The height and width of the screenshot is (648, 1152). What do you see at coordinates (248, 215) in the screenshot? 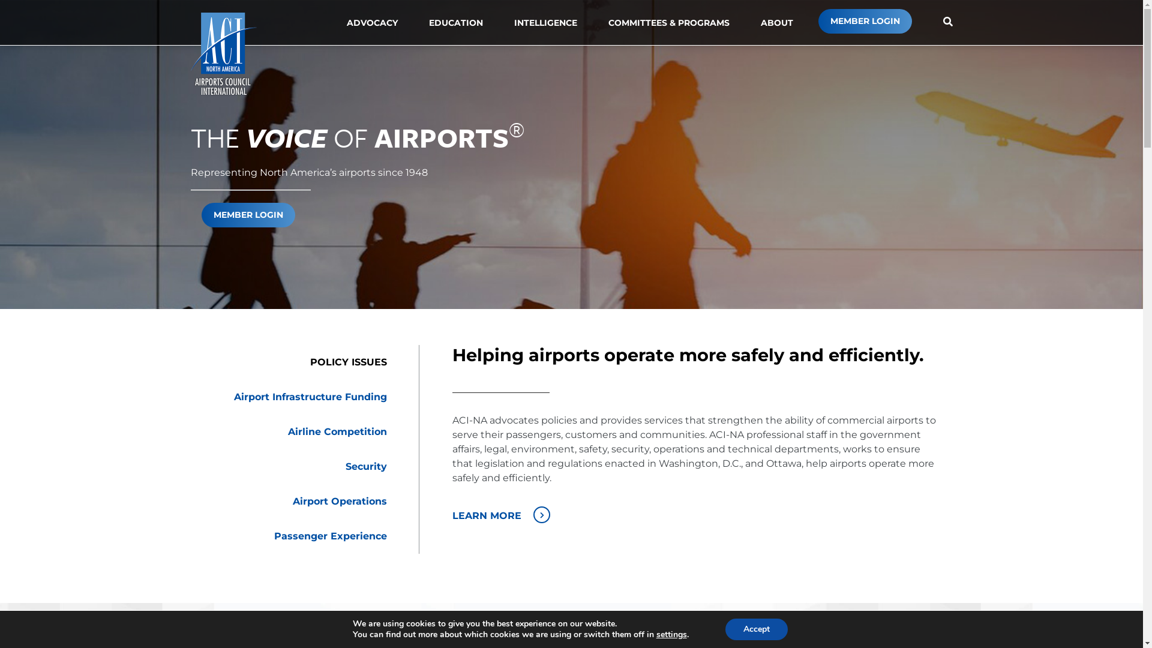
I see `MEMBER LOGIN` at bounding box center [248, 215].